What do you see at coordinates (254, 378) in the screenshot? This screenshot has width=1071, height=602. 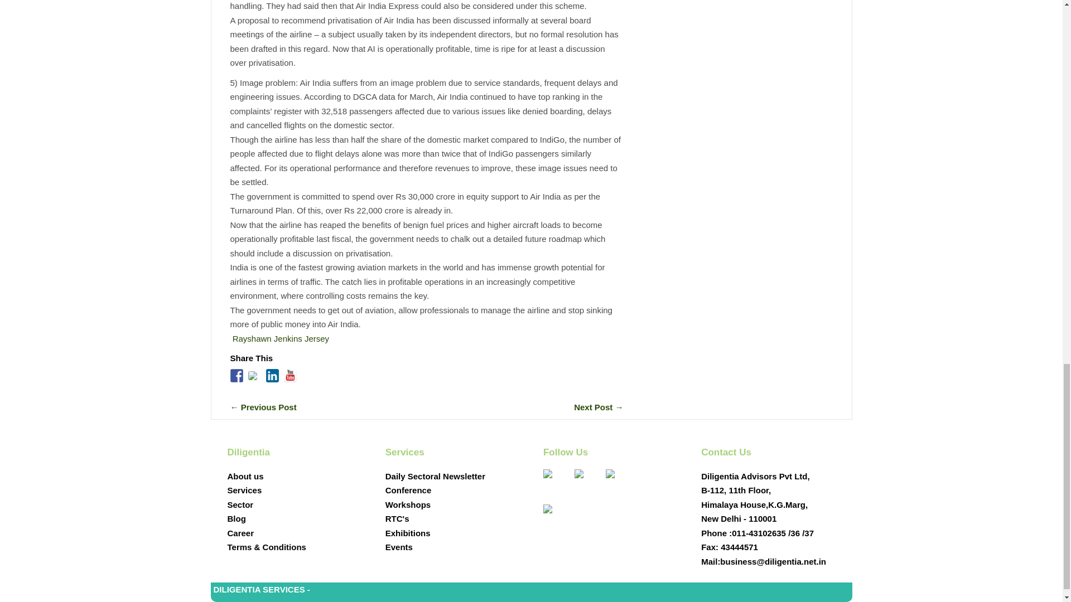 I see `Follow us on Twitter` at bounding box center [254, 378].